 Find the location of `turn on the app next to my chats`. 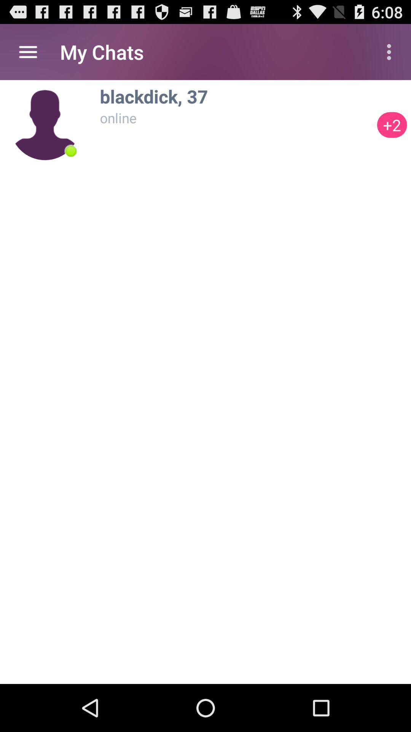

turn on the app next to my chats is located at coordinates (391, 52).